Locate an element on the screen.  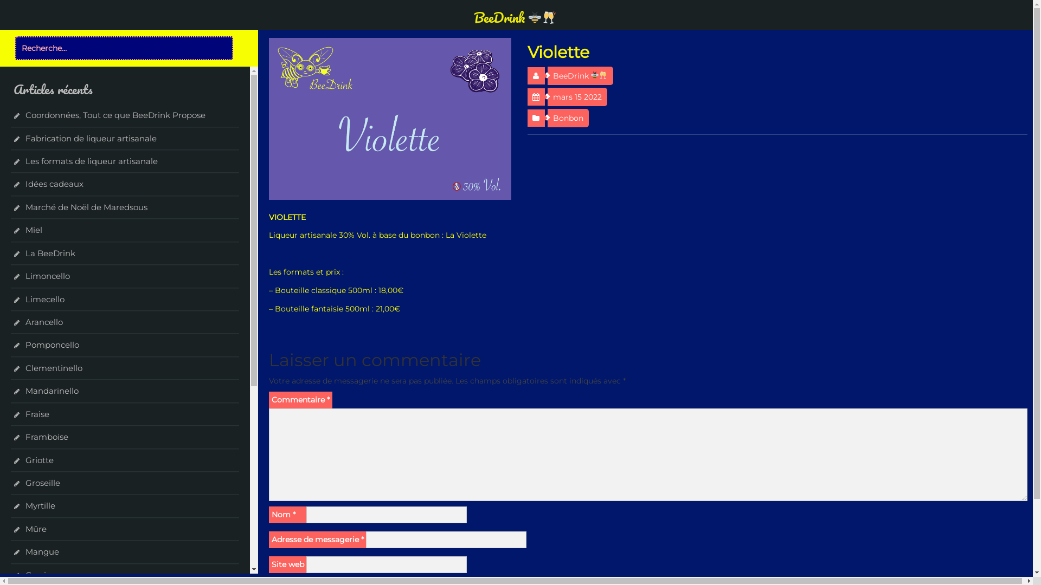
Griotte is located at coordinates (40, 460).